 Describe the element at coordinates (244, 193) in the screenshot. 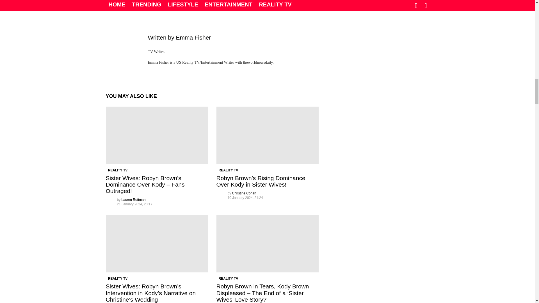

I see `Christine Cohan` at that location.